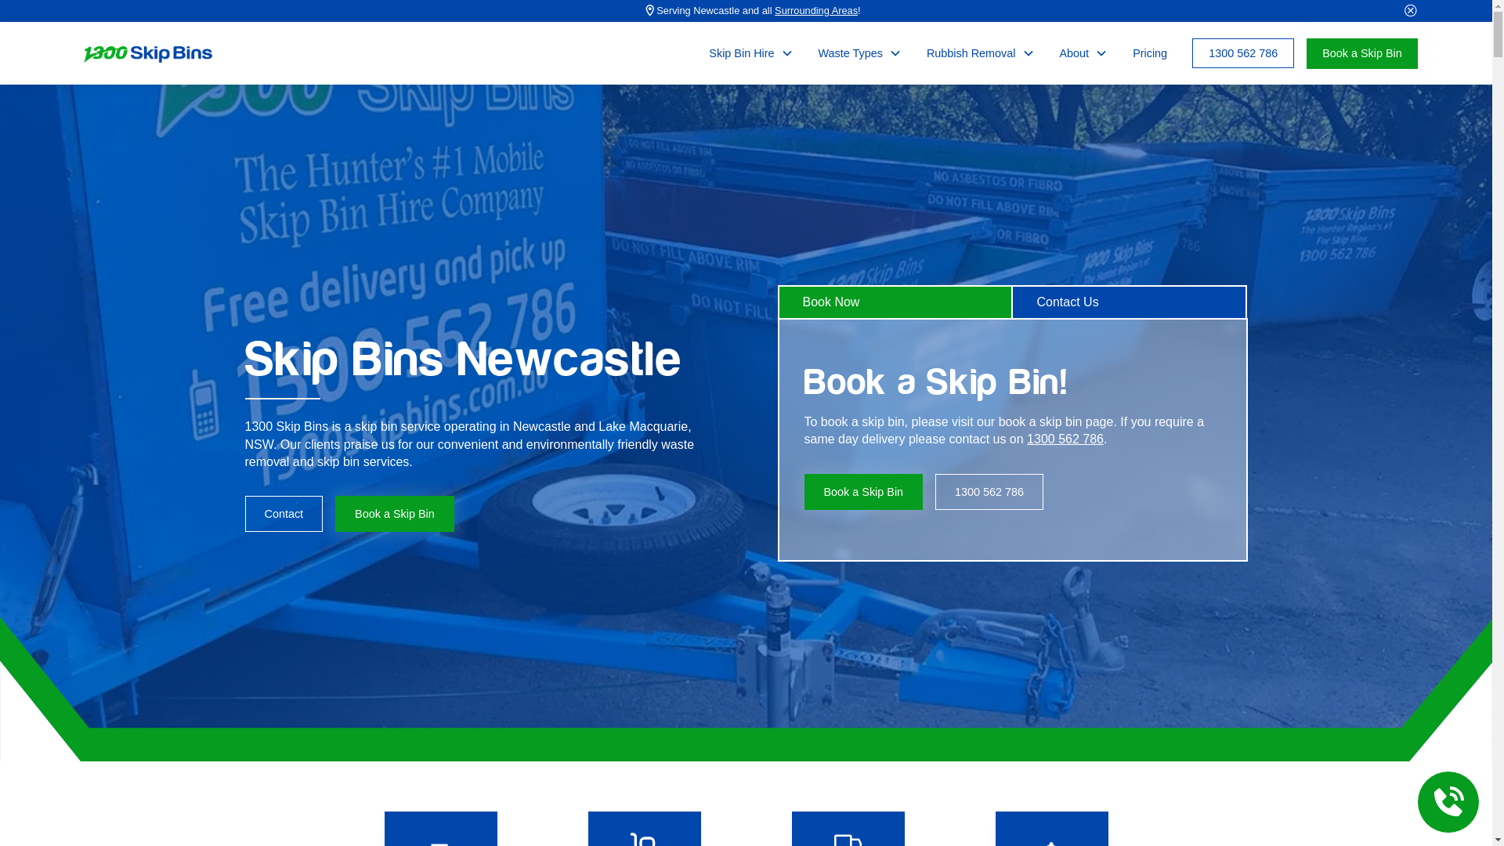 Image resolution: width=1504 pixels, height=846 pixels. Describe the element at coordinates (741, 53) in the screenshot. I see `Skip Bin Hire` at that location.